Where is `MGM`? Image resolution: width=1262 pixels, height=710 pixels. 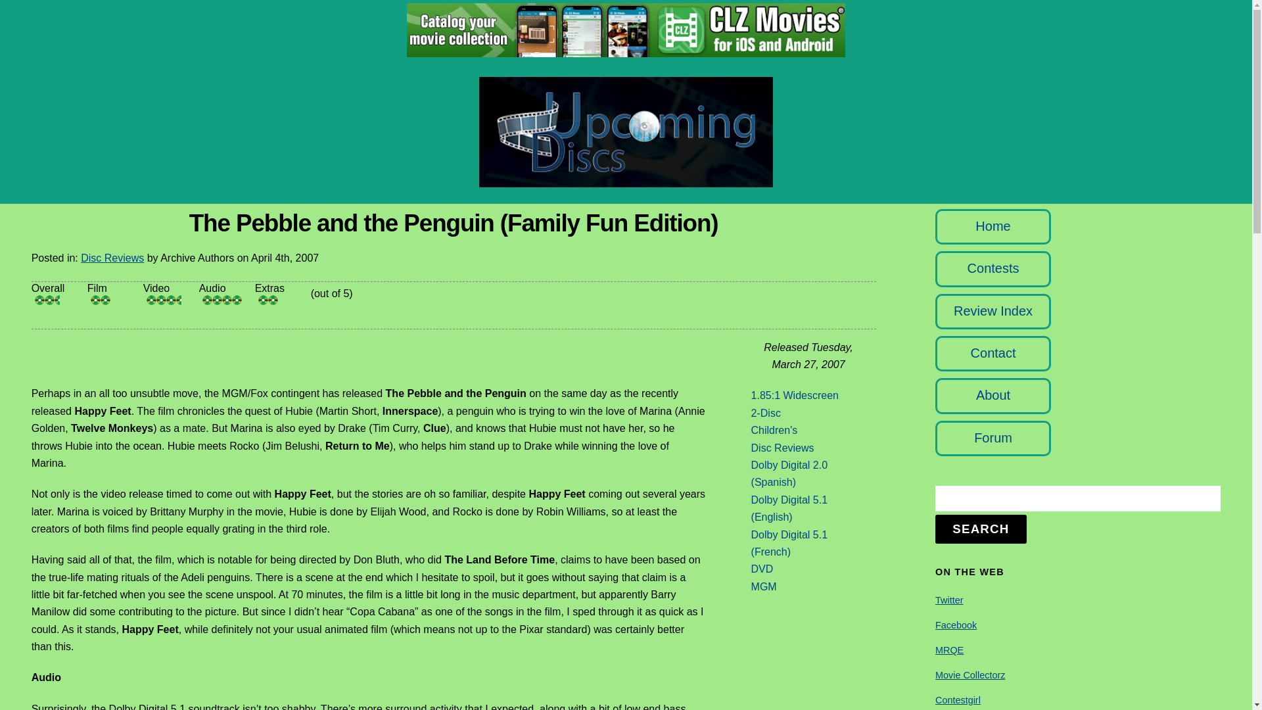
MGM is located at coordinates (764, 586).